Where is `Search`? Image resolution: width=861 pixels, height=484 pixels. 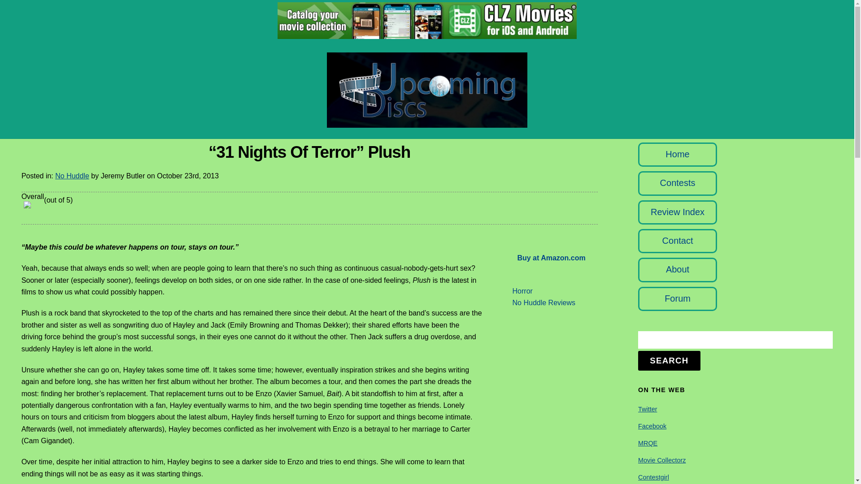
Search is located at coordinates (735, 340).